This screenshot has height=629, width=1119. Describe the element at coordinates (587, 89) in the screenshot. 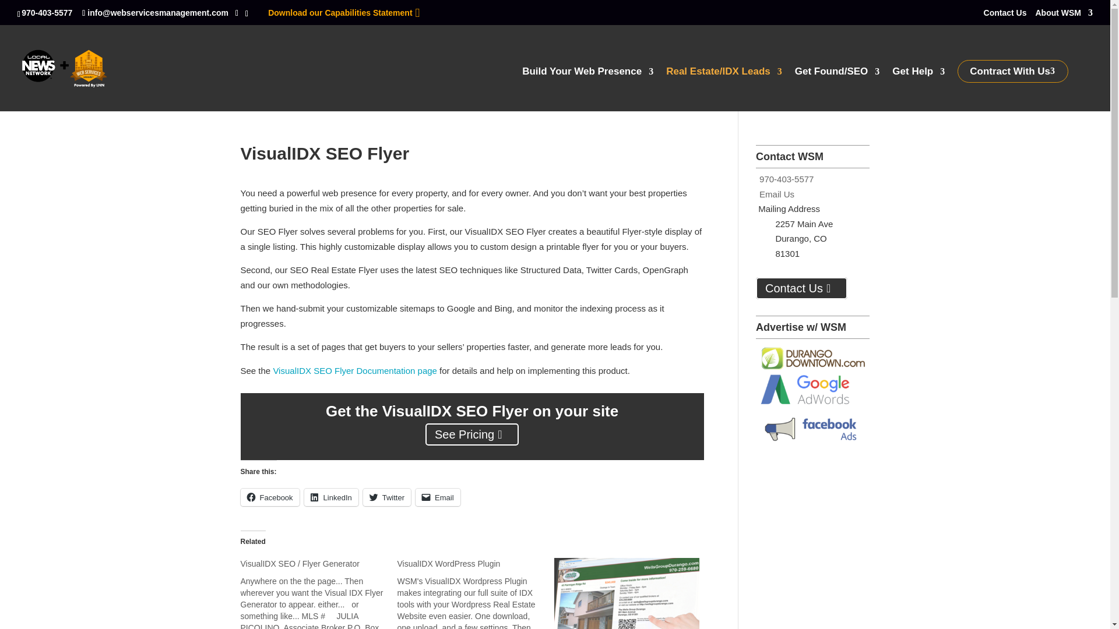

I see `Build Your Web Presence` at that location.